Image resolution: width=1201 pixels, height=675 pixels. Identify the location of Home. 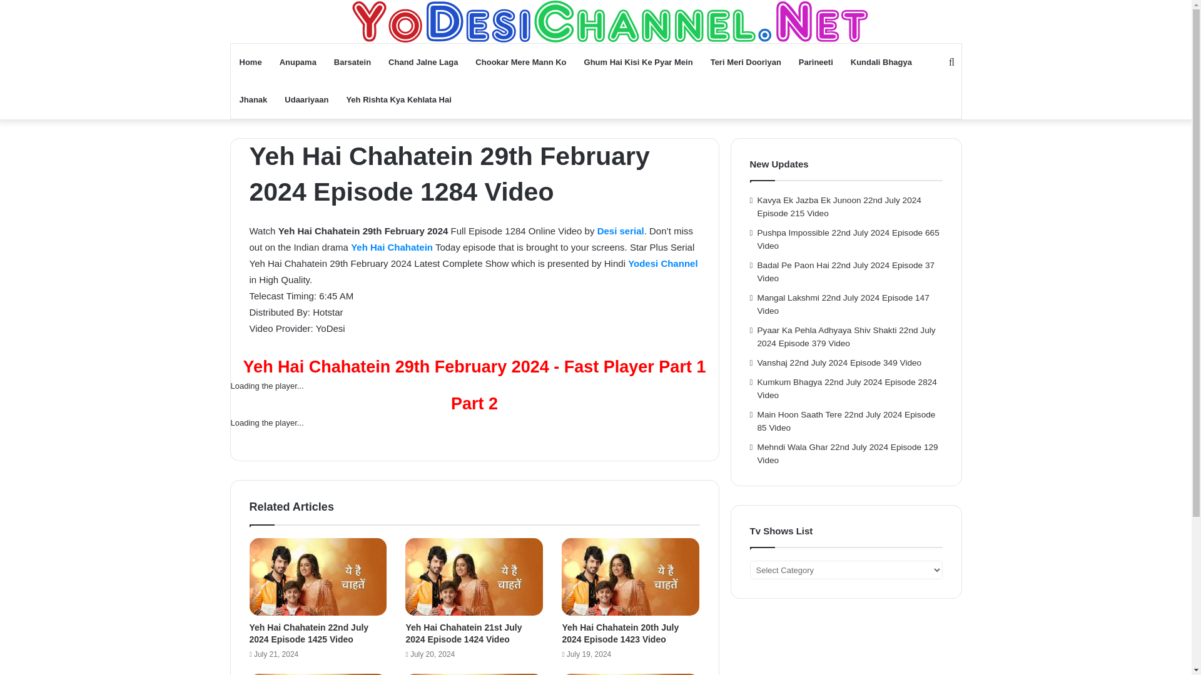
(250, 62).